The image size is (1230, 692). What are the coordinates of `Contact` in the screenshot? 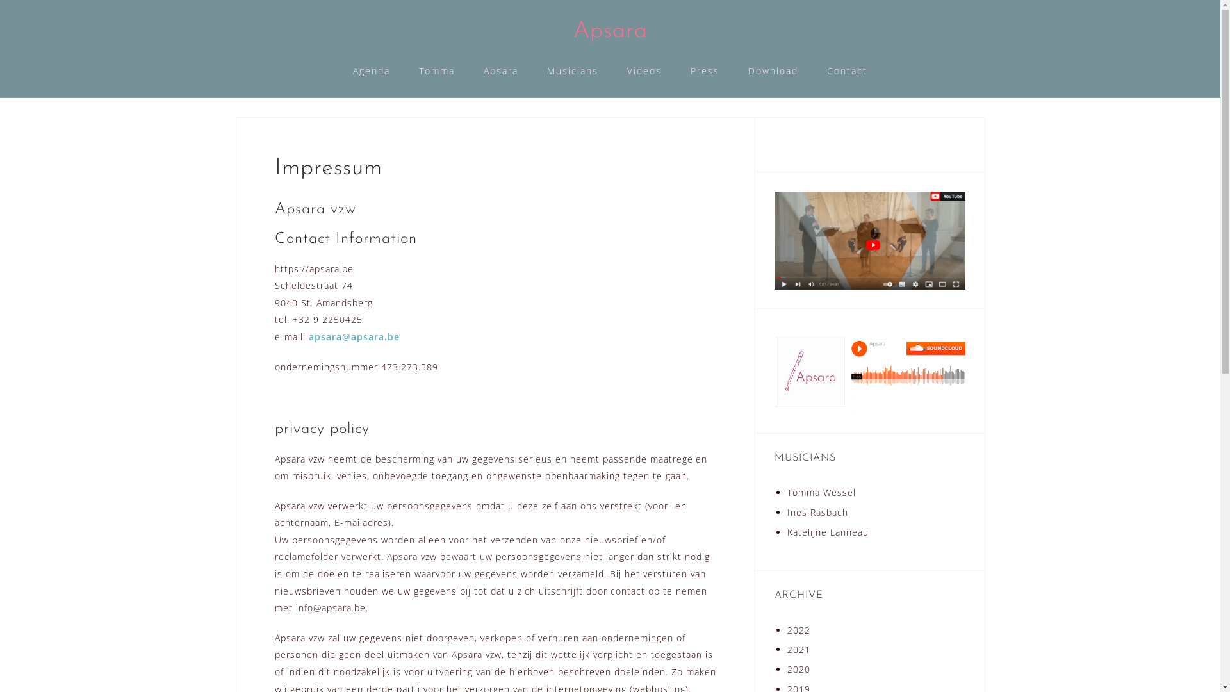 It's located at (847, 72).